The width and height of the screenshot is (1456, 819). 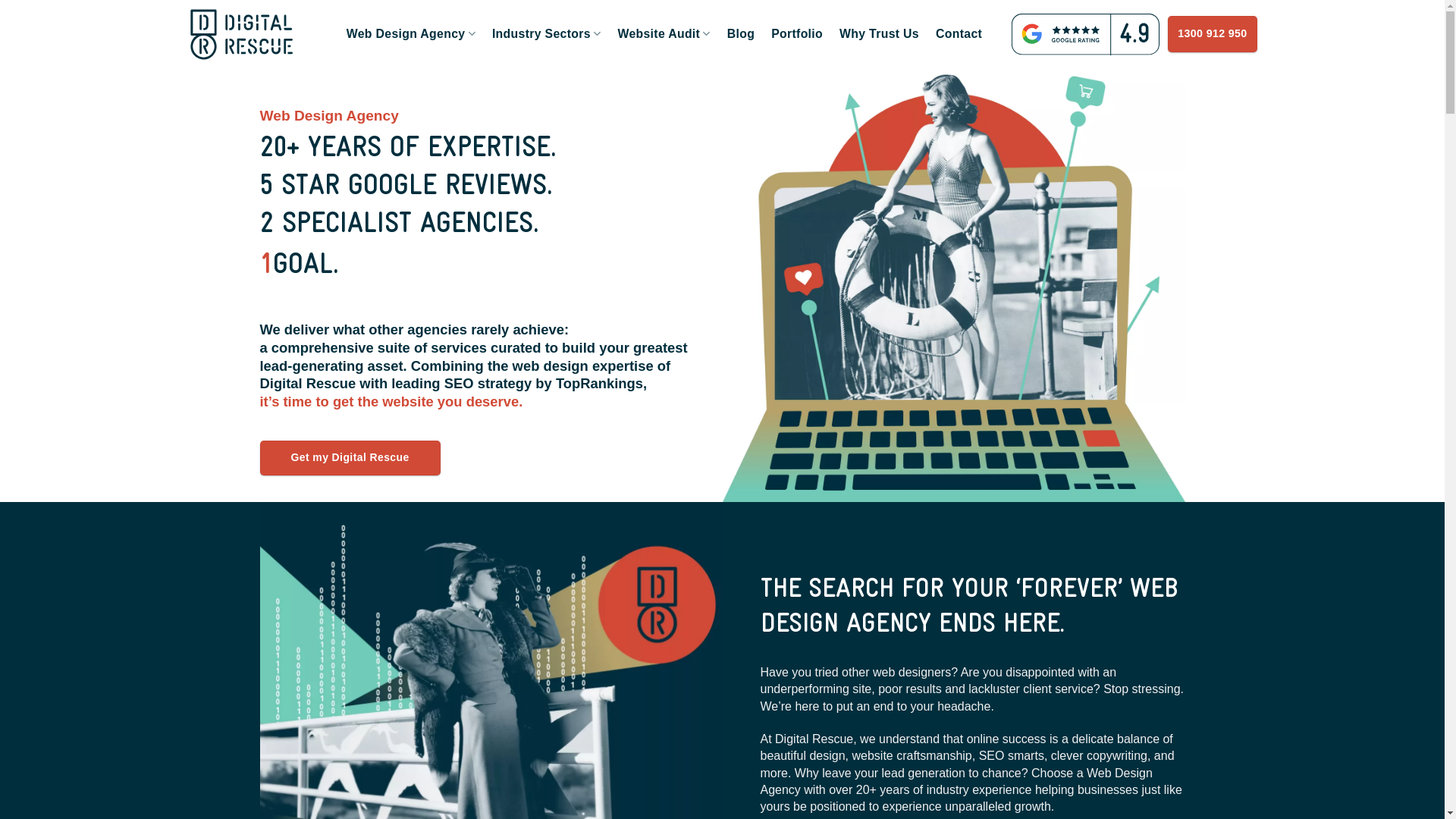 What do you see at coordinates (547, 34) in the screenshot?
I see `Industry Sectors` at bounding box center [547, 34].